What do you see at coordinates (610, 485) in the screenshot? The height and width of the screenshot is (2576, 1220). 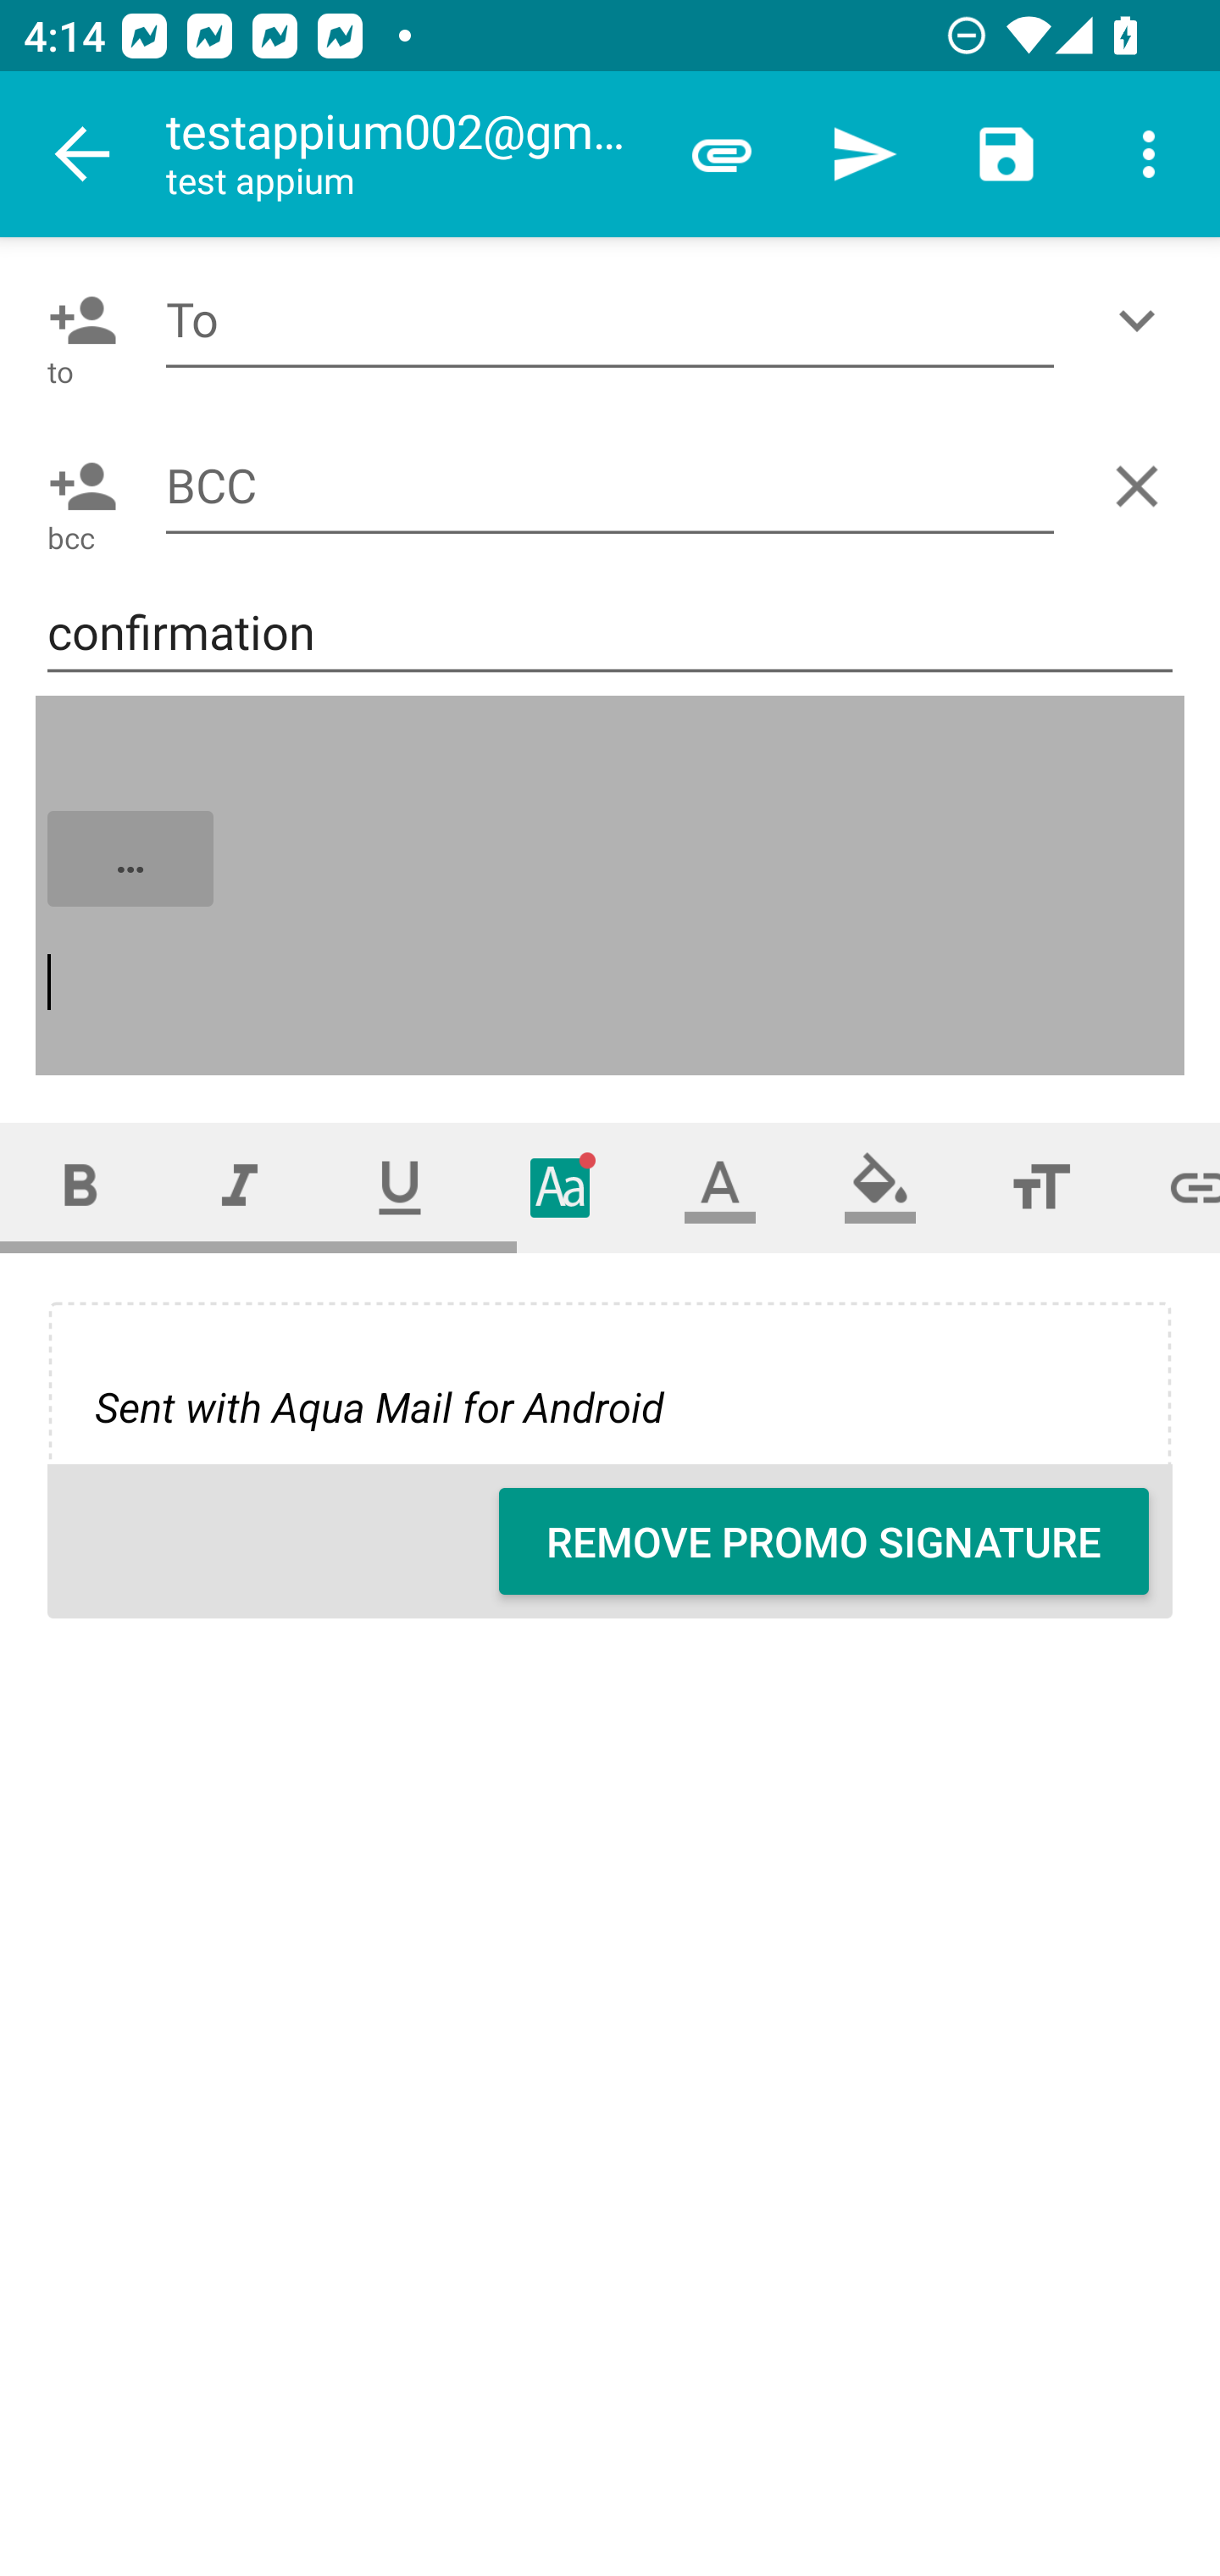 I see `BCC` at bounding box center [610, 485].